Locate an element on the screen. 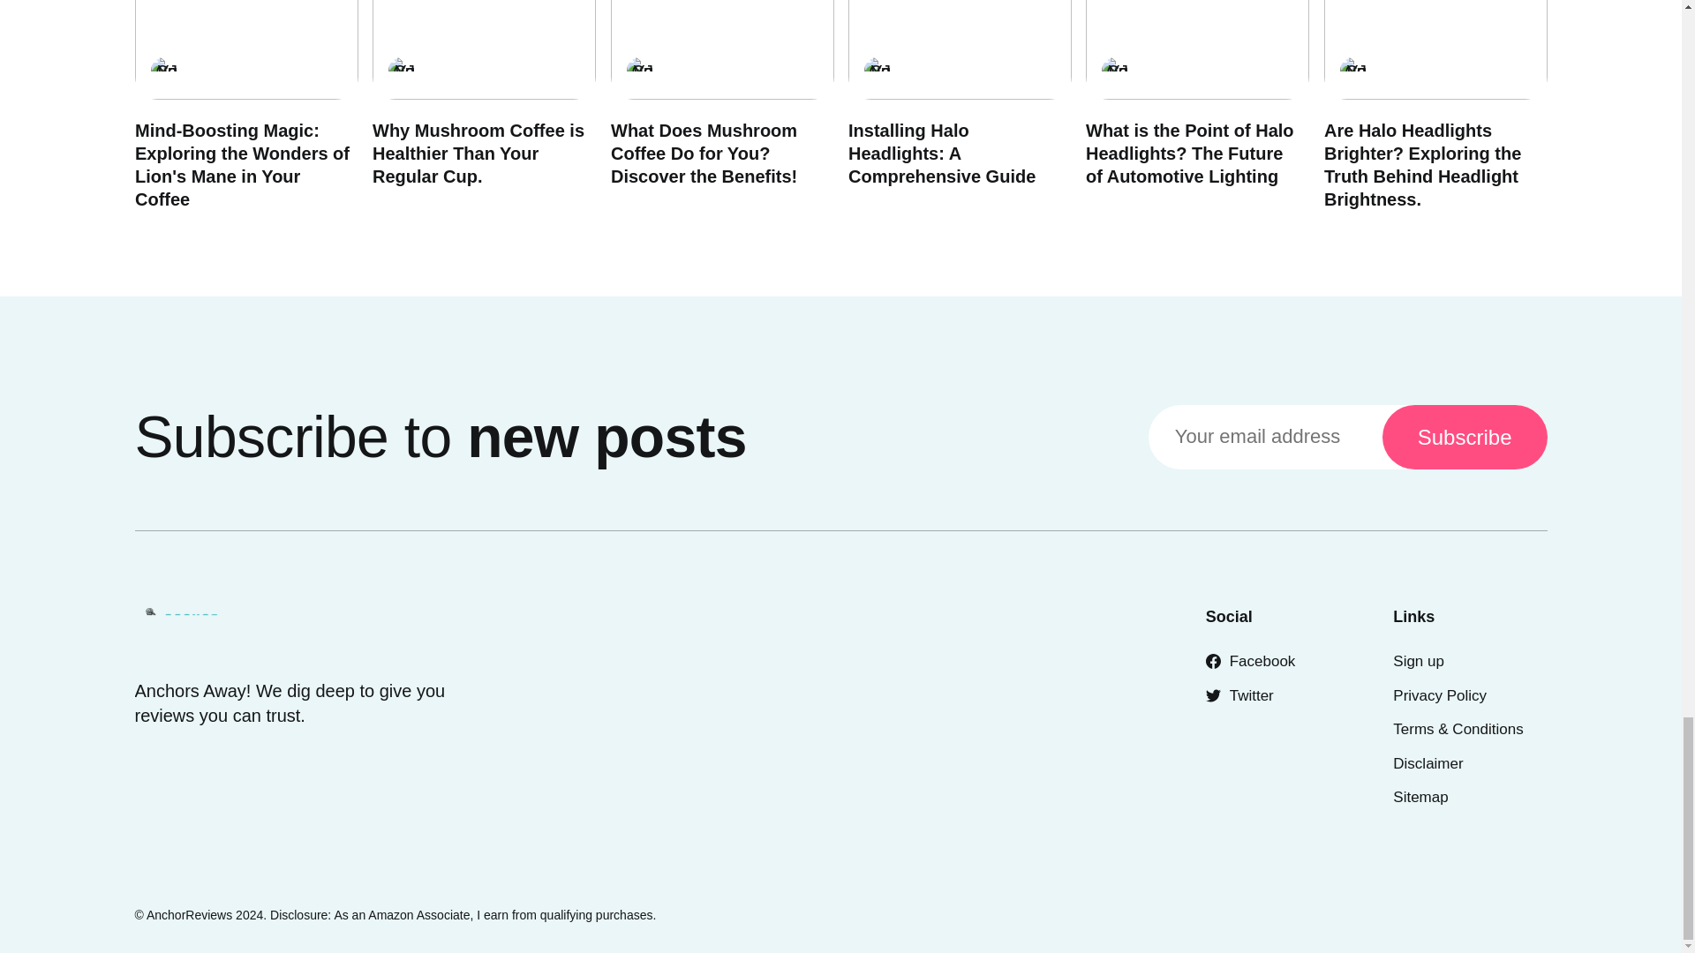  Twitter is located at coordinates (1239, 695).